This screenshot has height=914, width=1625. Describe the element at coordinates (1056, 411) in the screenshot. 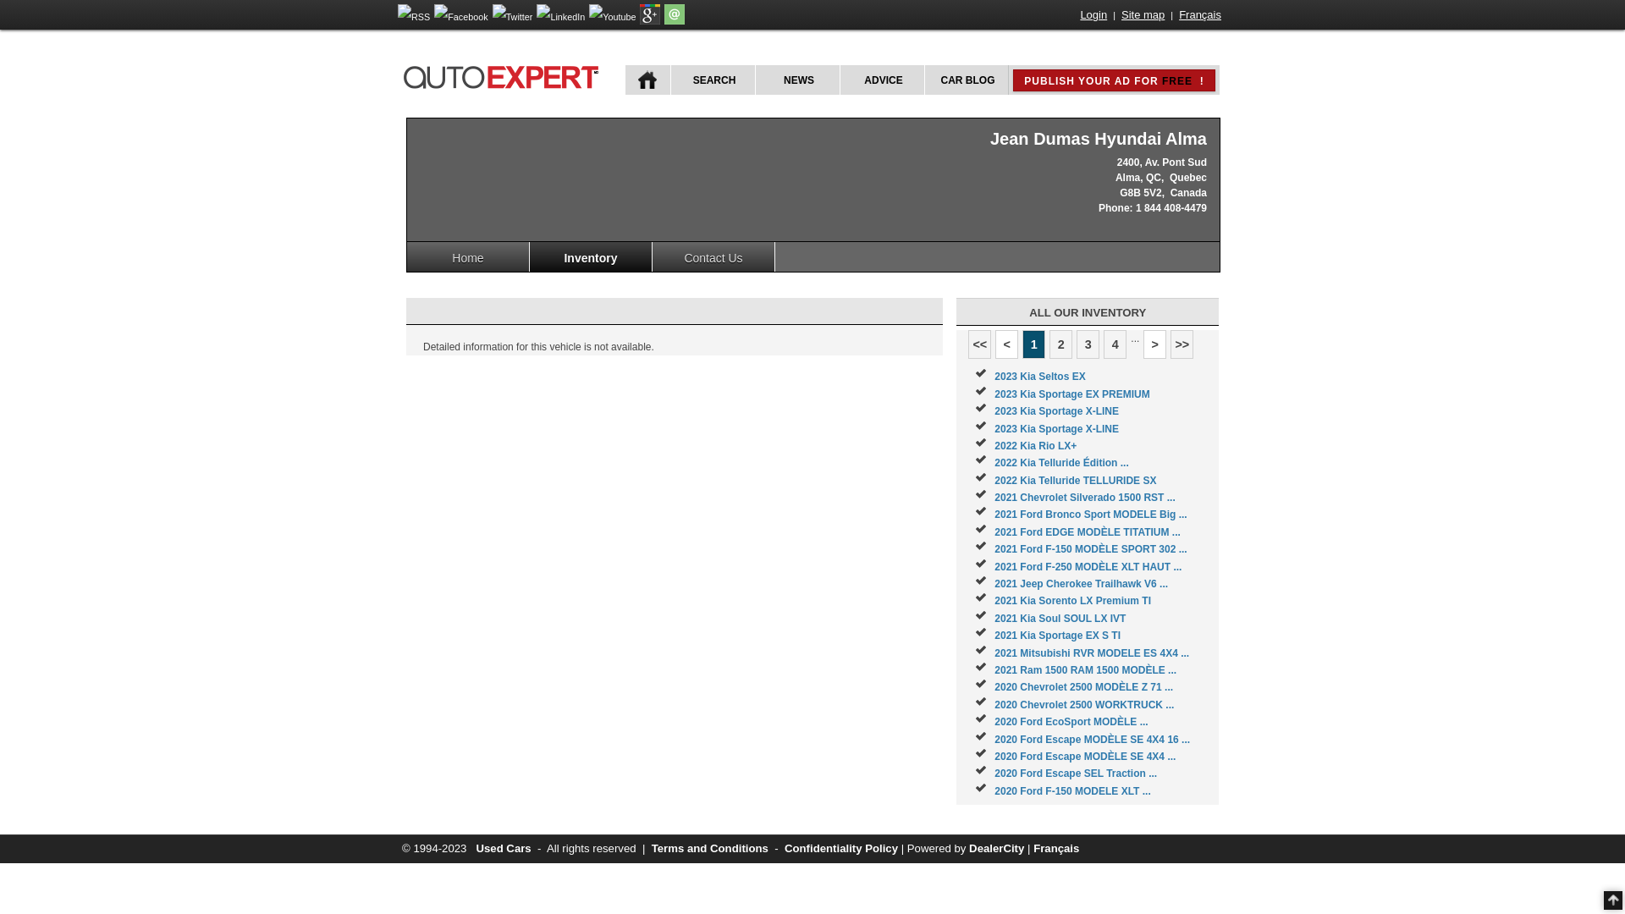

I see `2023 Kia Sportage X-LINE` at that location.